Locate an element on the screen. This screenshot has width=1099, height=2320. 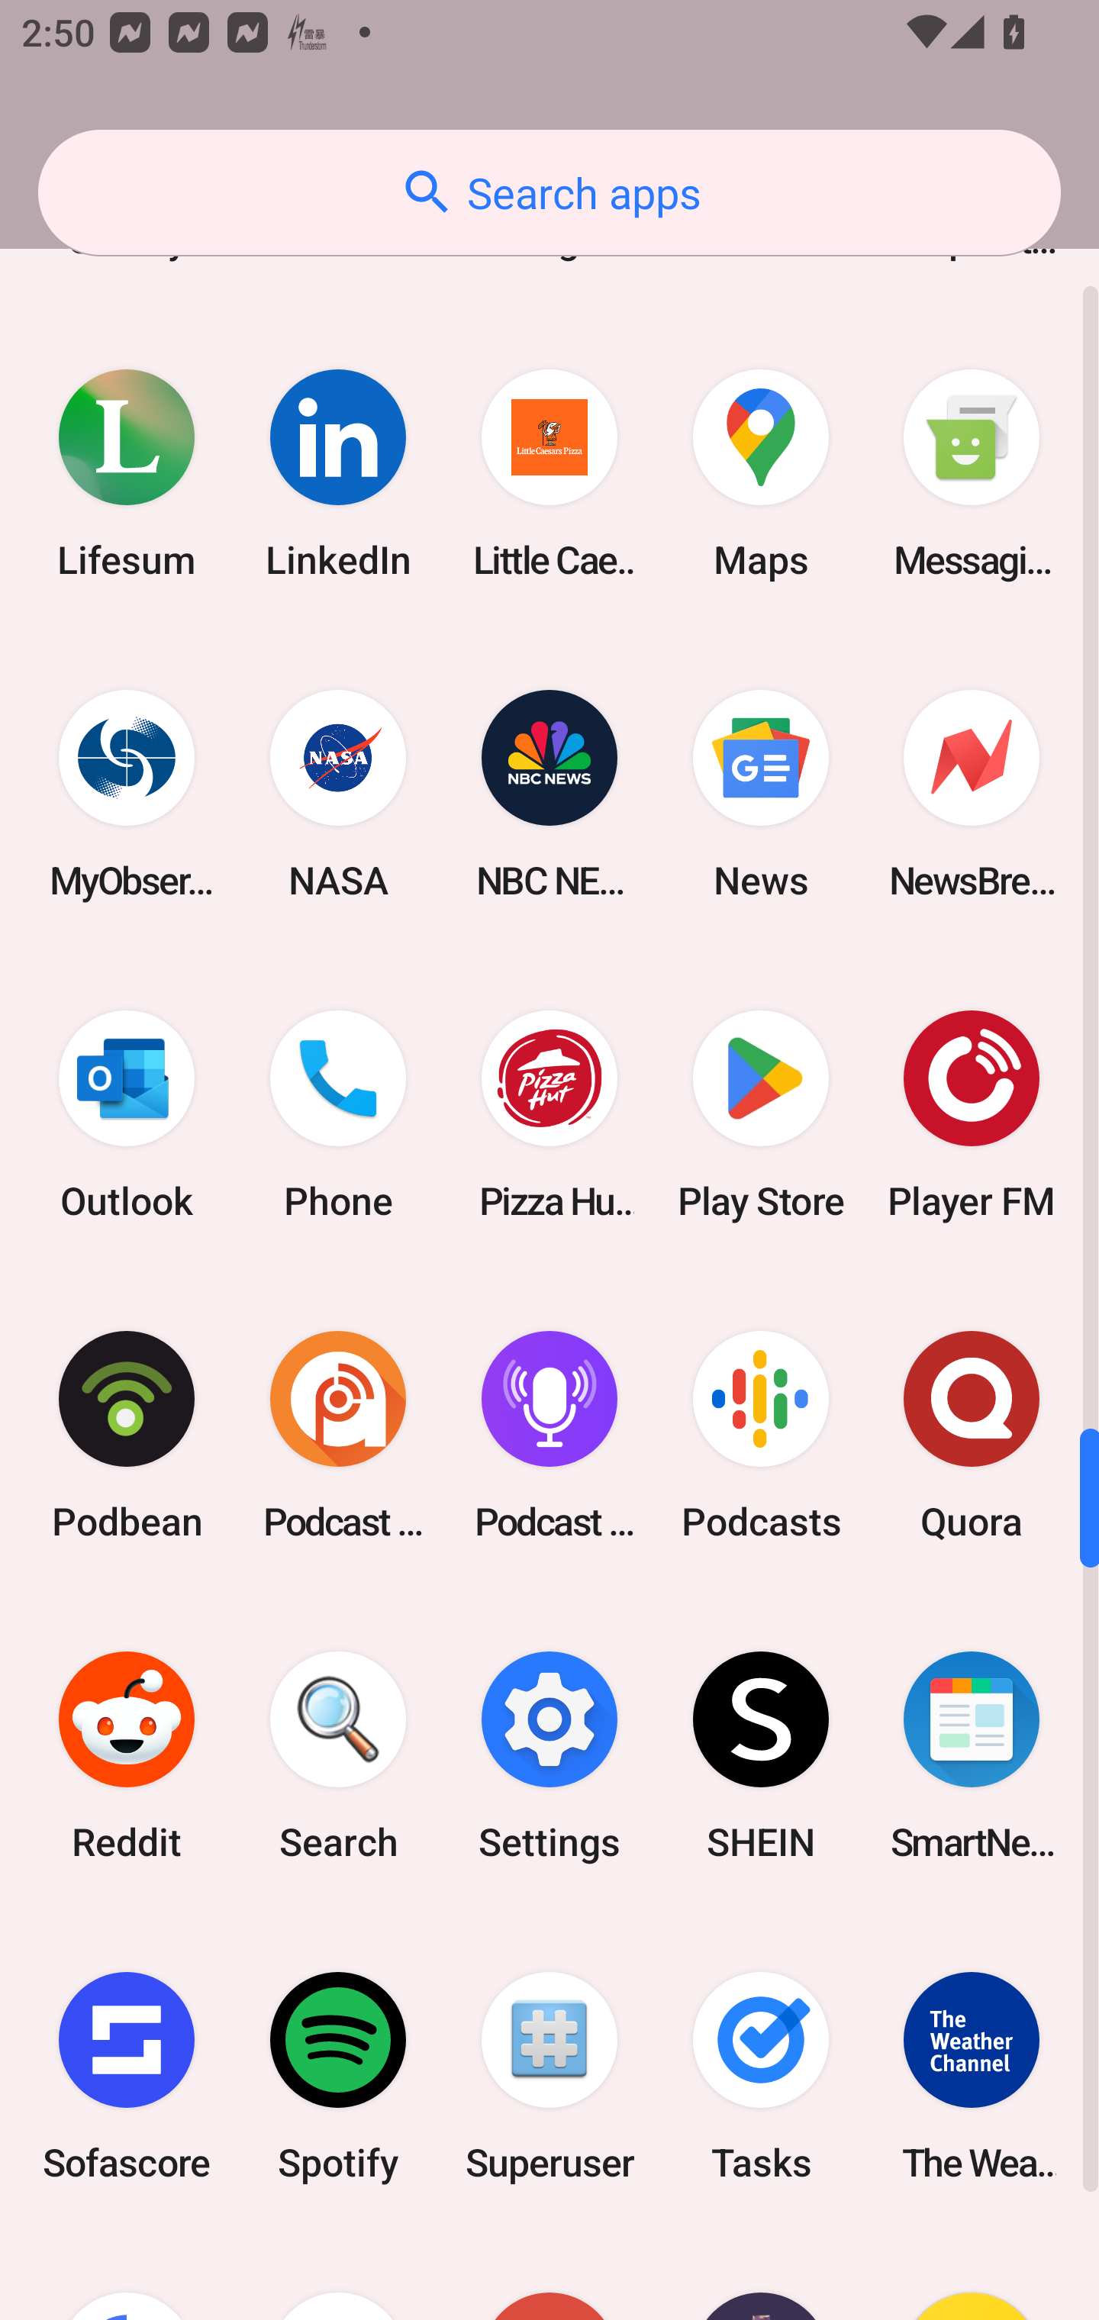
Superuser is located at coordinates (549, 2076).